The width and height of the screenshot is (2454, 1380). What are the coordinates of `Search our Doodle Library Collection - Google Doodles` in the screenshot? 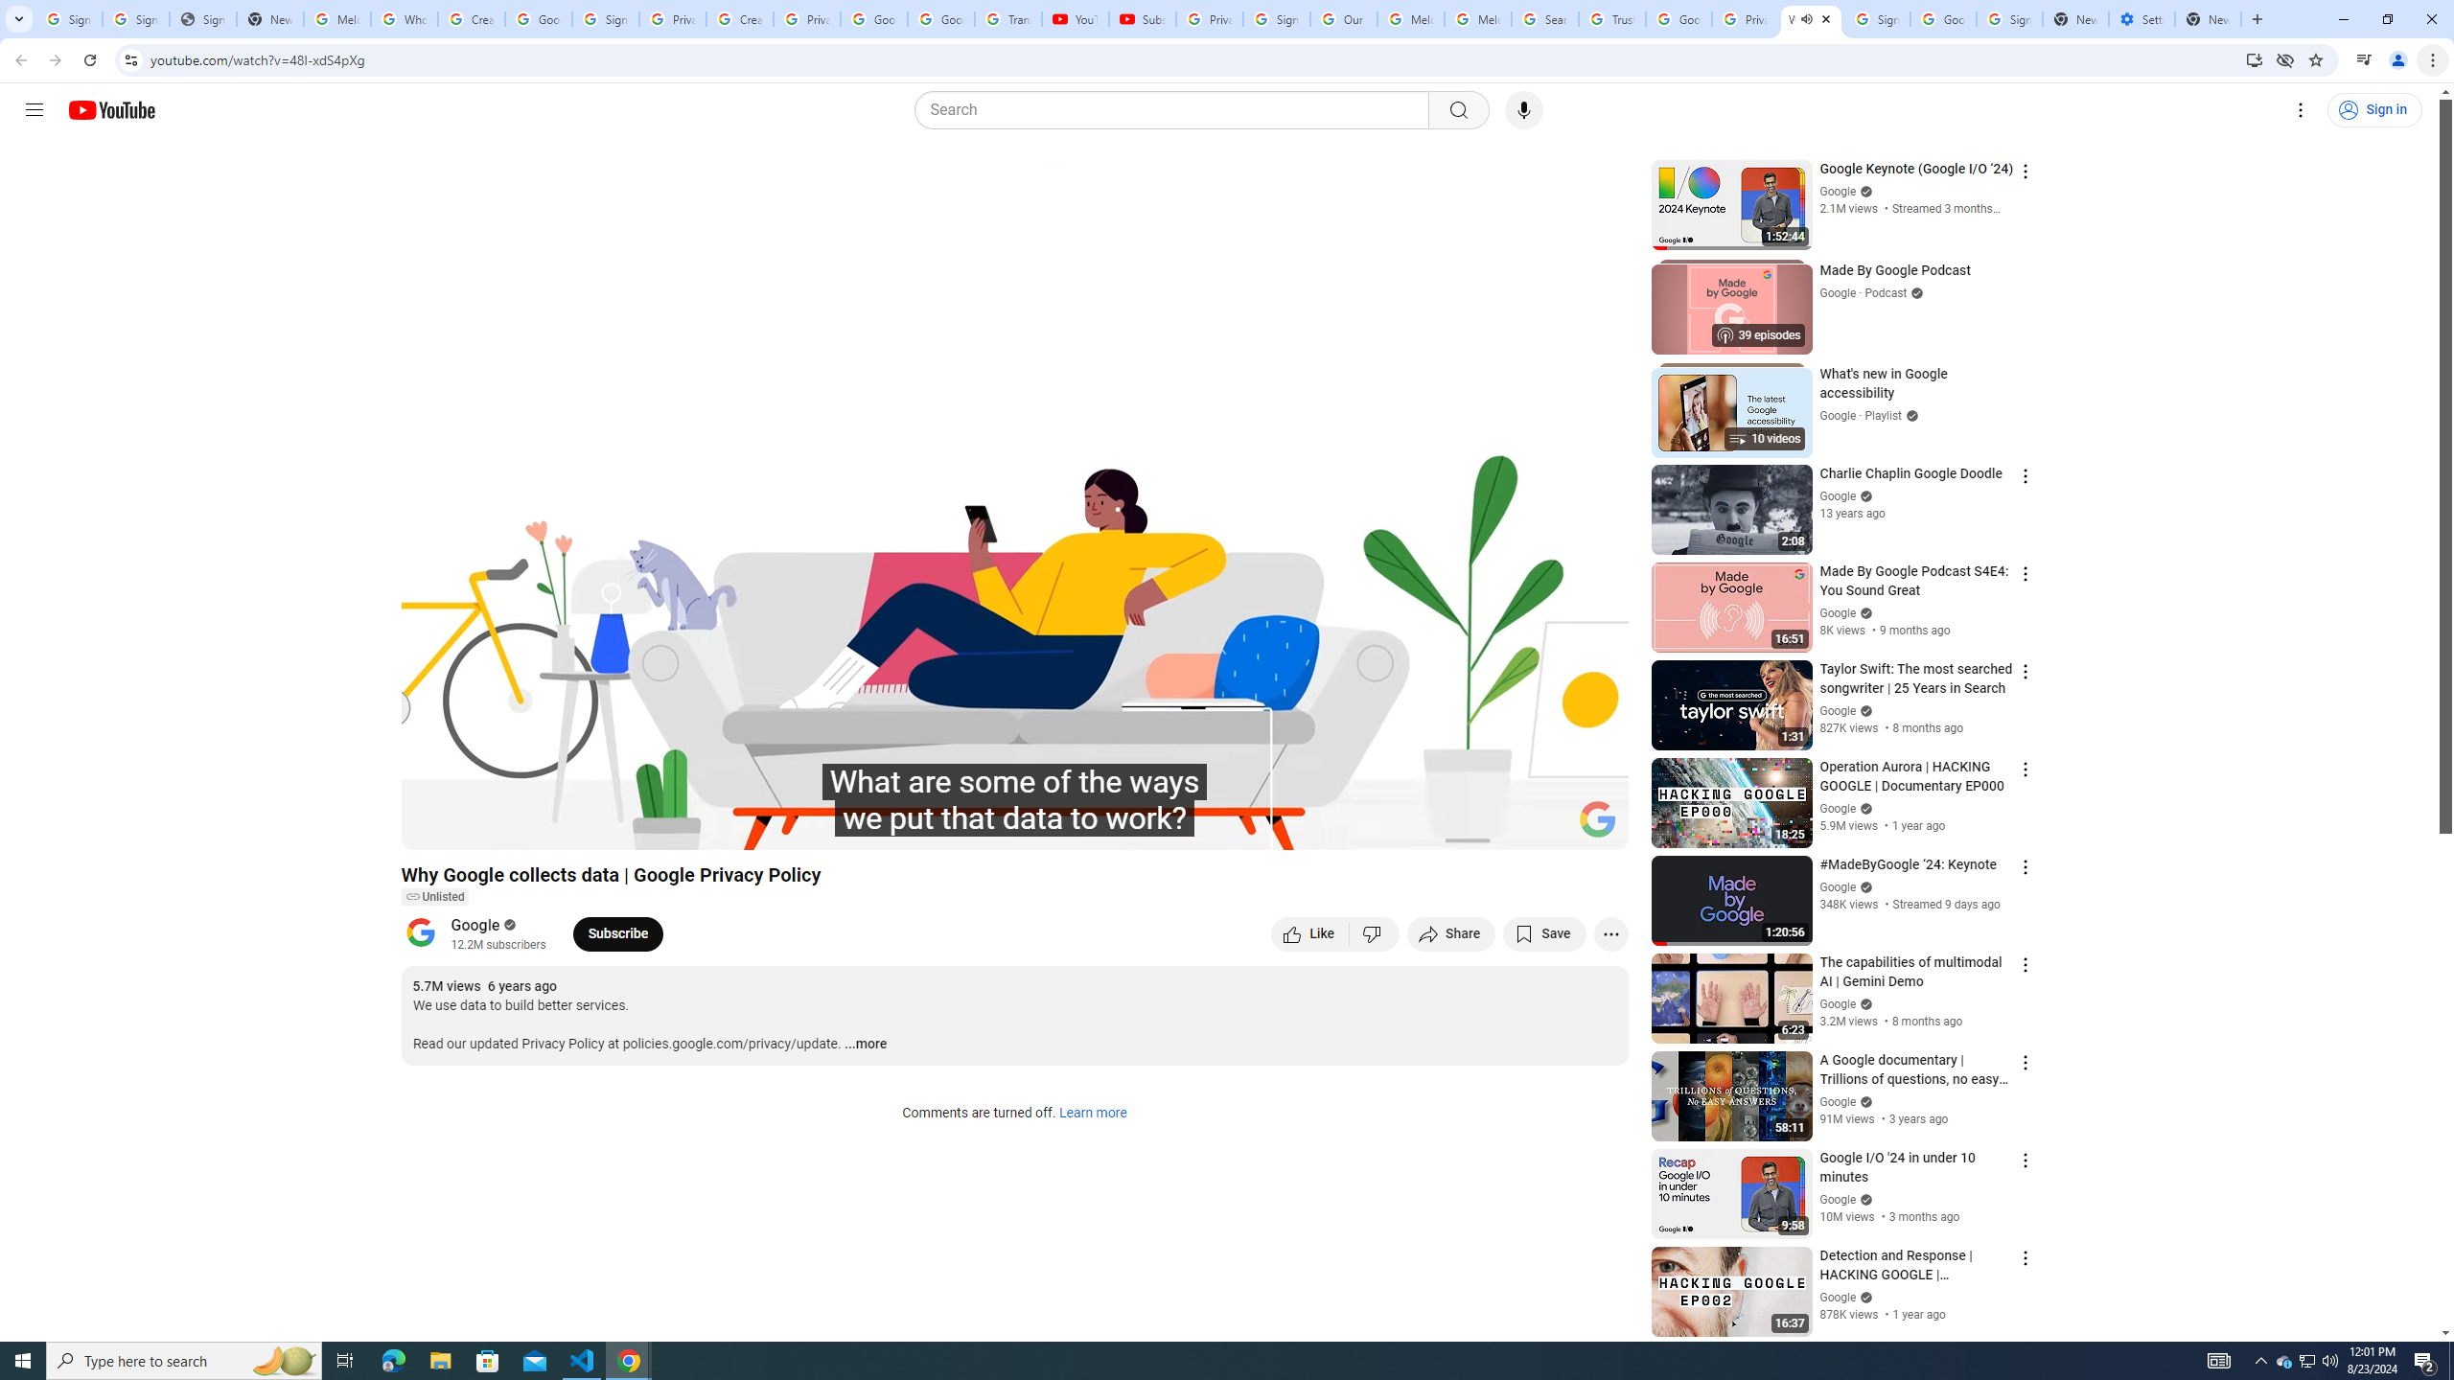 It's located at (1544, 19).